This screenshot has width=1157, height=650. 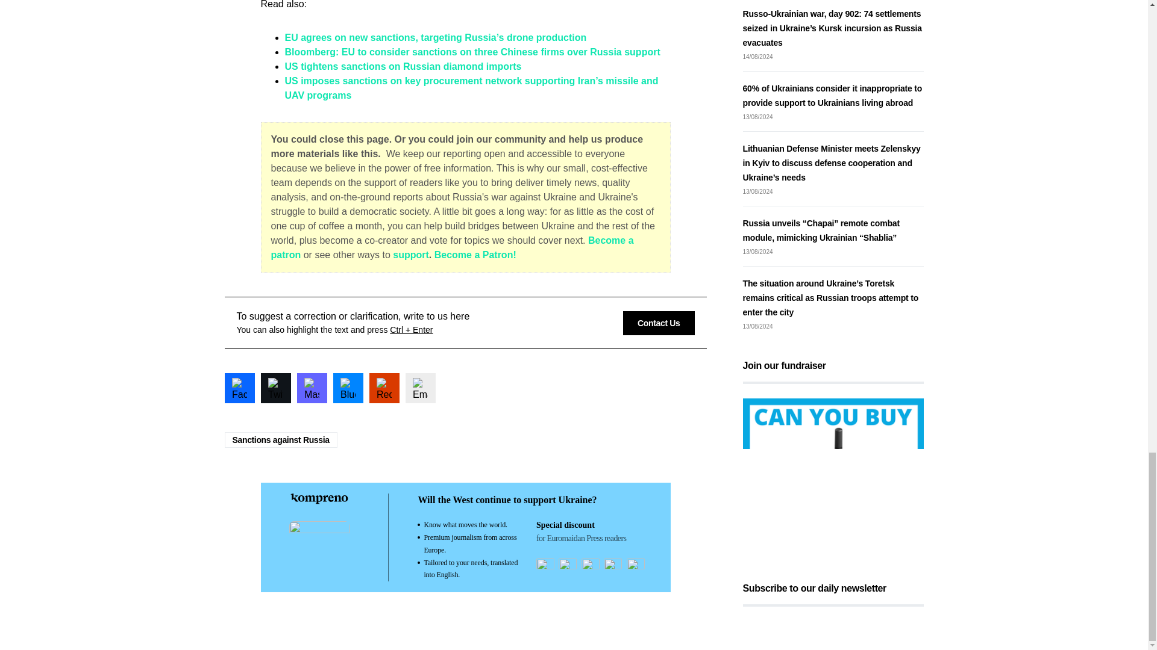 What do you see at coordinates (384, 388) in the screenshot?
I see `Share to Reddit` at bounding box center [384, 388].